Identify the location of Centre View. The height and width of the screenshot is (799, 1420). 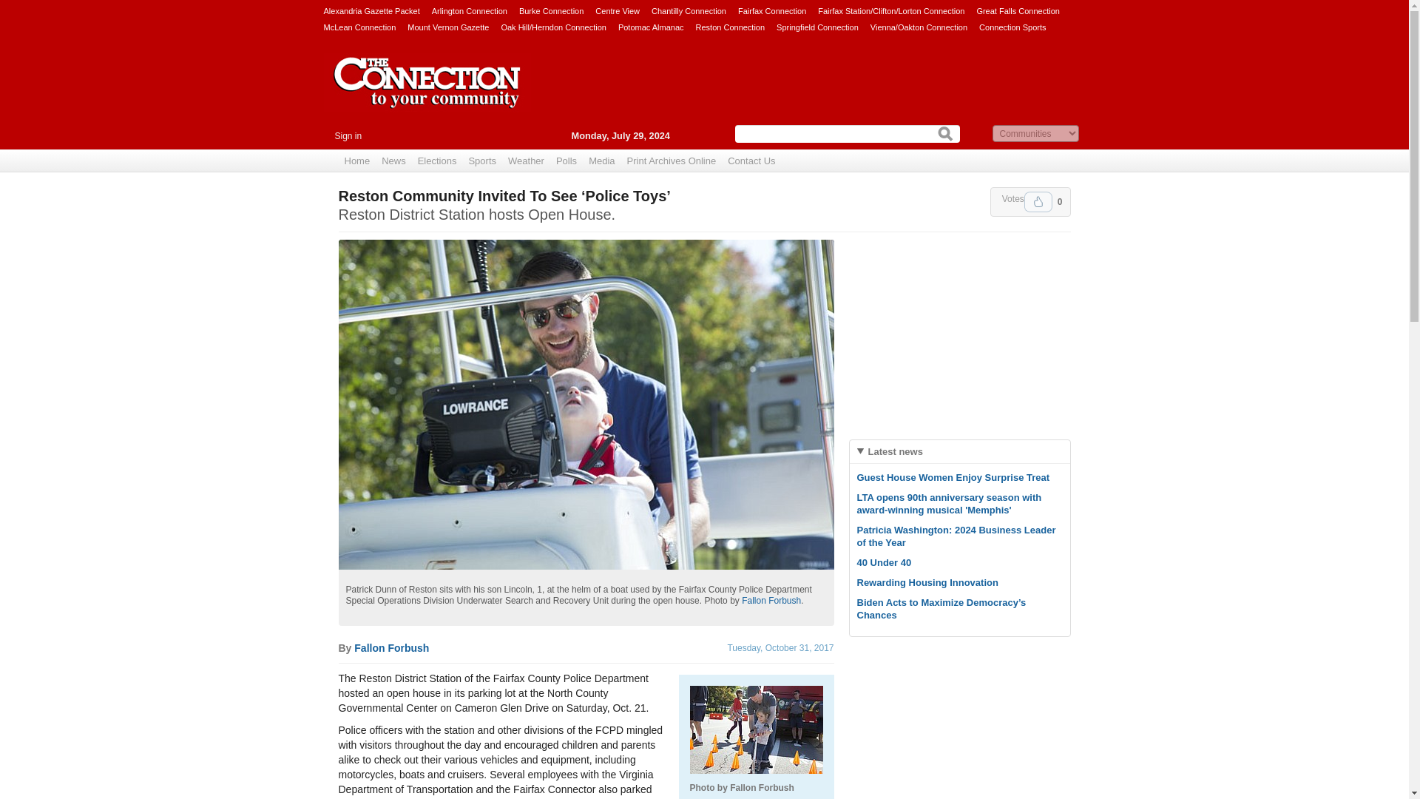
(617, 10).